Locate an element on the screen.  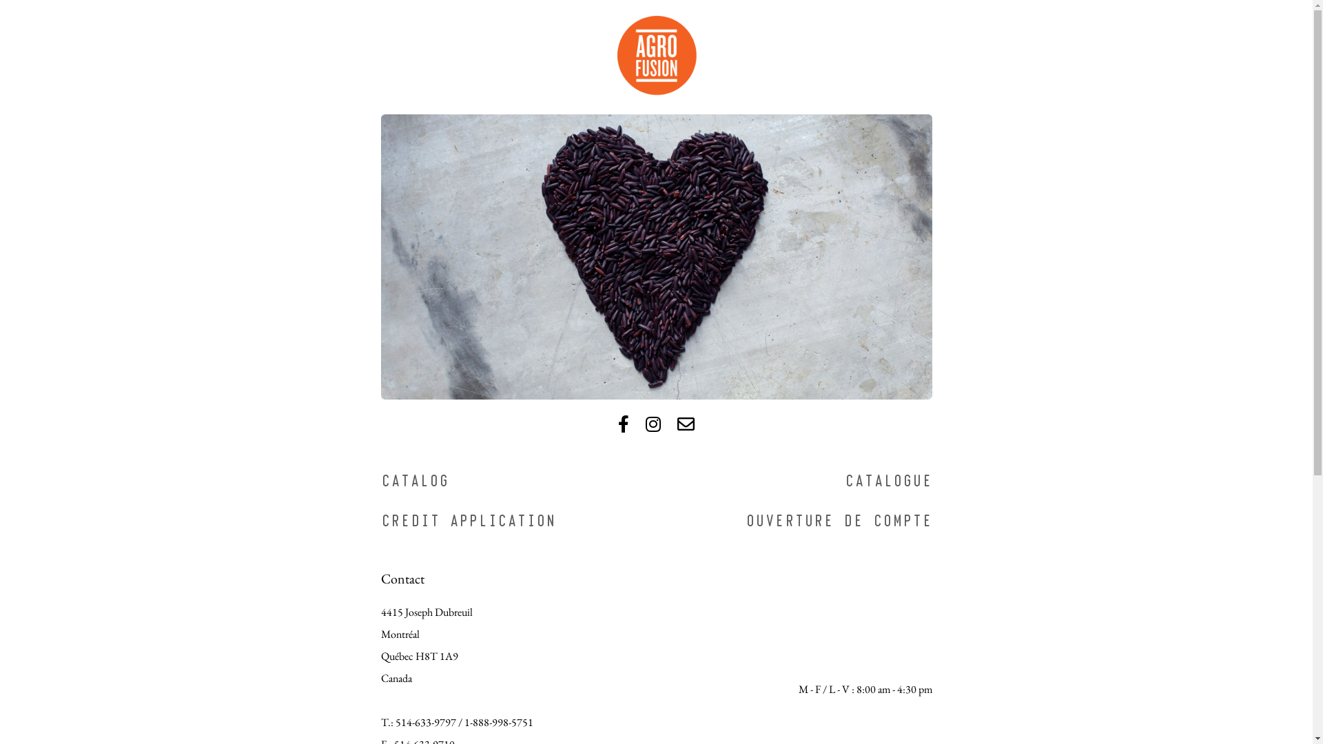
Instagram is located at coordinates (653, 424).